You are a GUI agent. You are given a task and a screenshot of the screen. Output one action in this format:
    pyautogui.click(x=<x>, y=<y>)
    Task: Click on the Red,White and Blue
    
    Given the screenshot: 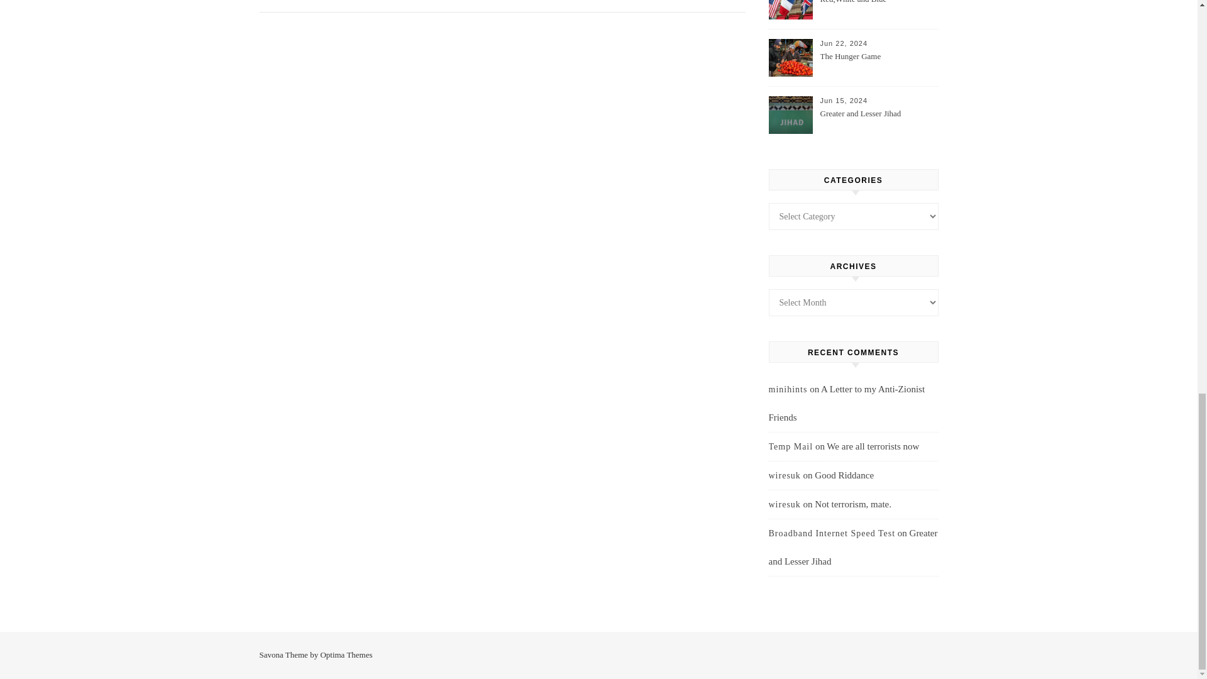 What is the action you would take?
    pyautogui.click(x=878, y=10)
    